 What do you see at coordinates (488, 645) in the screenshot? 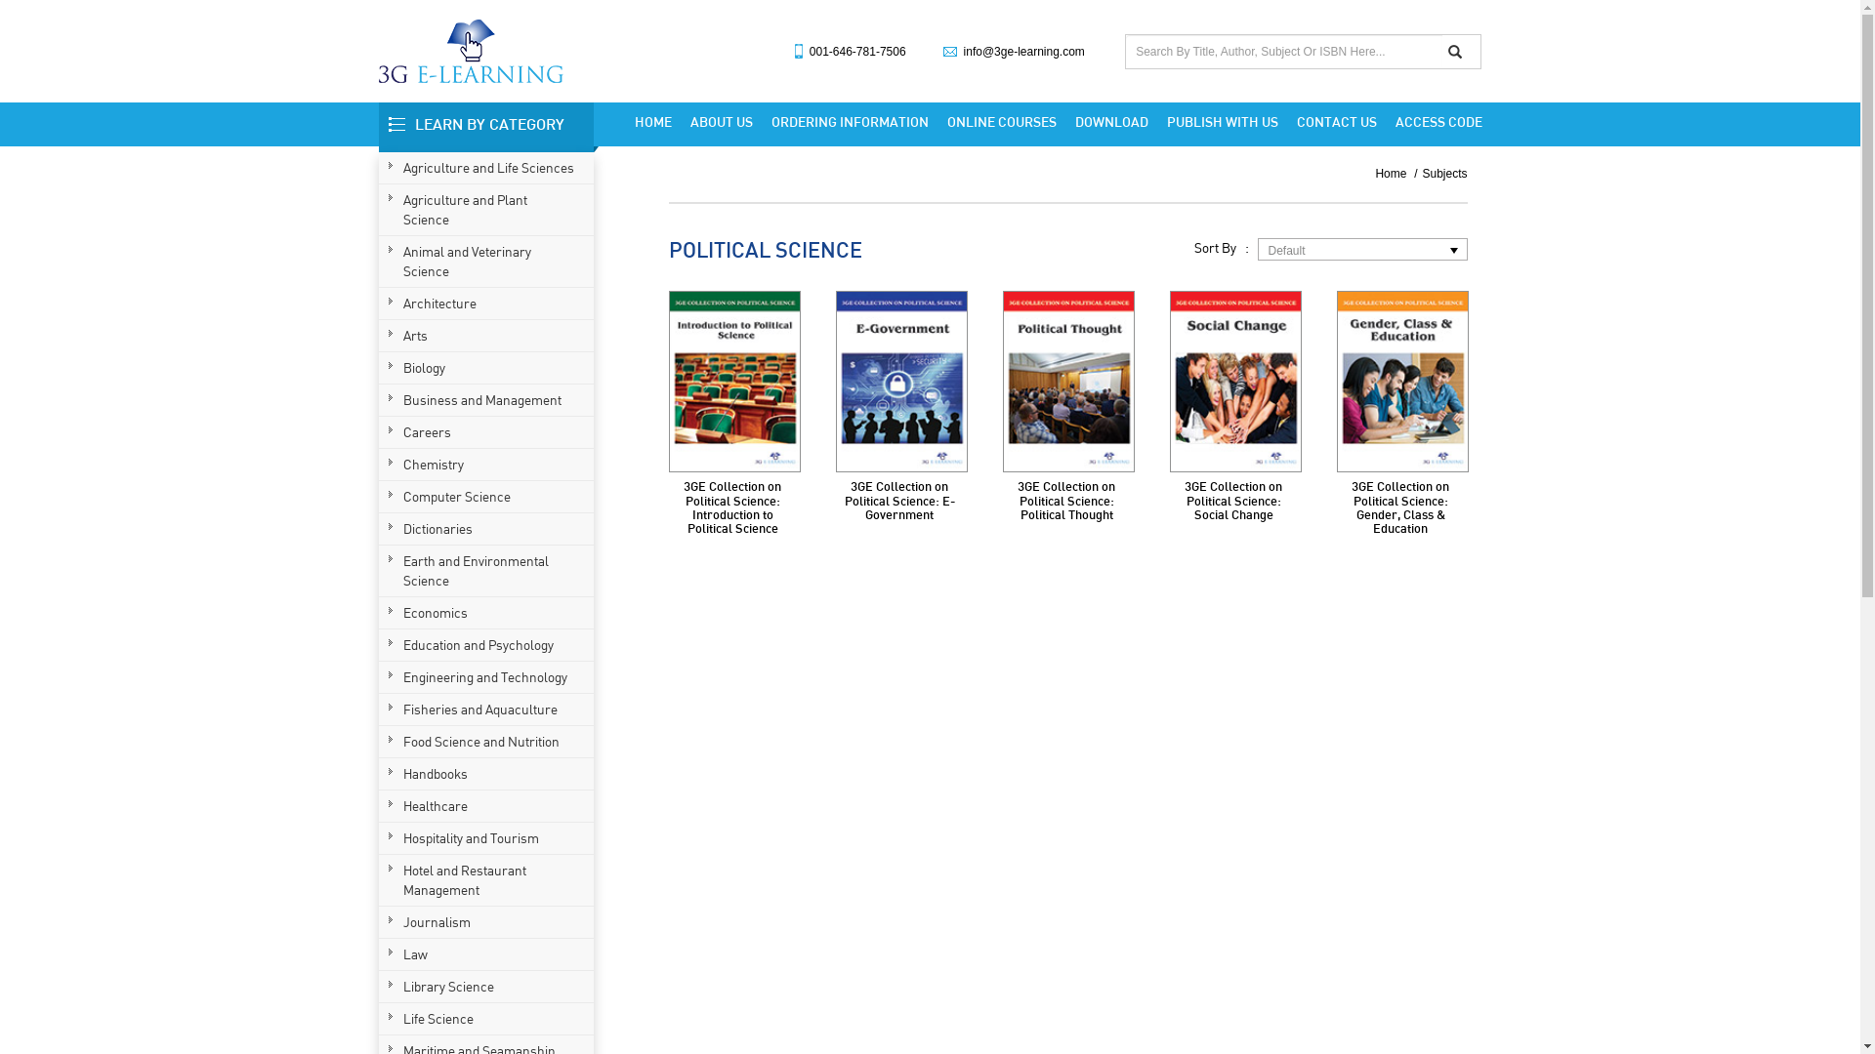
I see `Education and Psychology` at bounding box center [488, 645].